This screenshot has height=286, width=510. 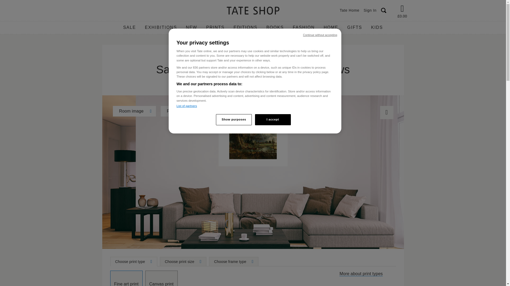 I want to click on User: Sign In, so click(x=370, y=10).